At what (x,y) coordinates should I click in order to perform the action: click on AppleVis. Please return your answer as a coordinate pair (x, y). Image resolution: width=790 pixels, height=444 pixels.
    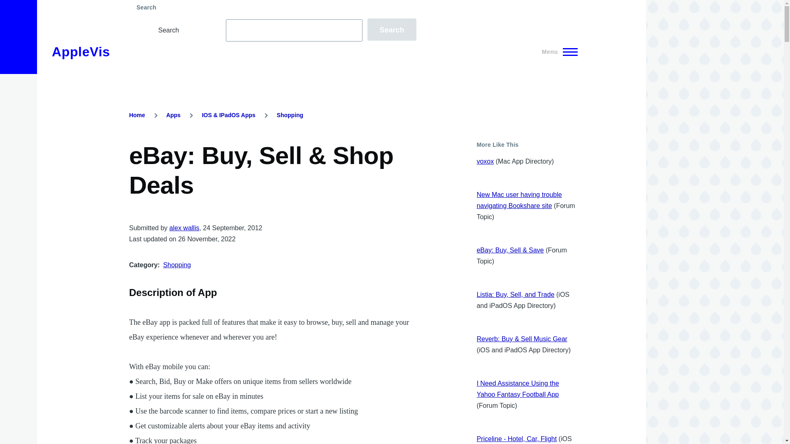
    Looking at the image, I should click on (81, 52).